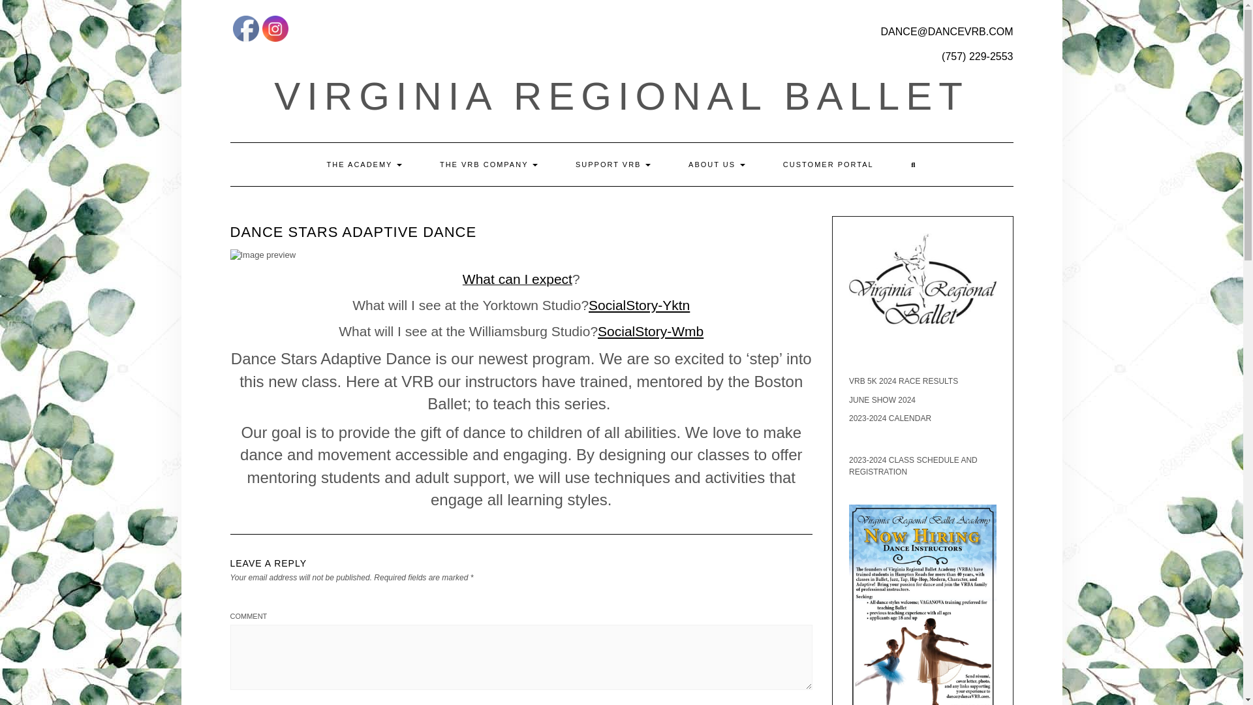 The width and height of the screenshot is (1253, 705). Describe the element at coordinates (517, 281) in the screenshot. I see `What can I expect` at that location.